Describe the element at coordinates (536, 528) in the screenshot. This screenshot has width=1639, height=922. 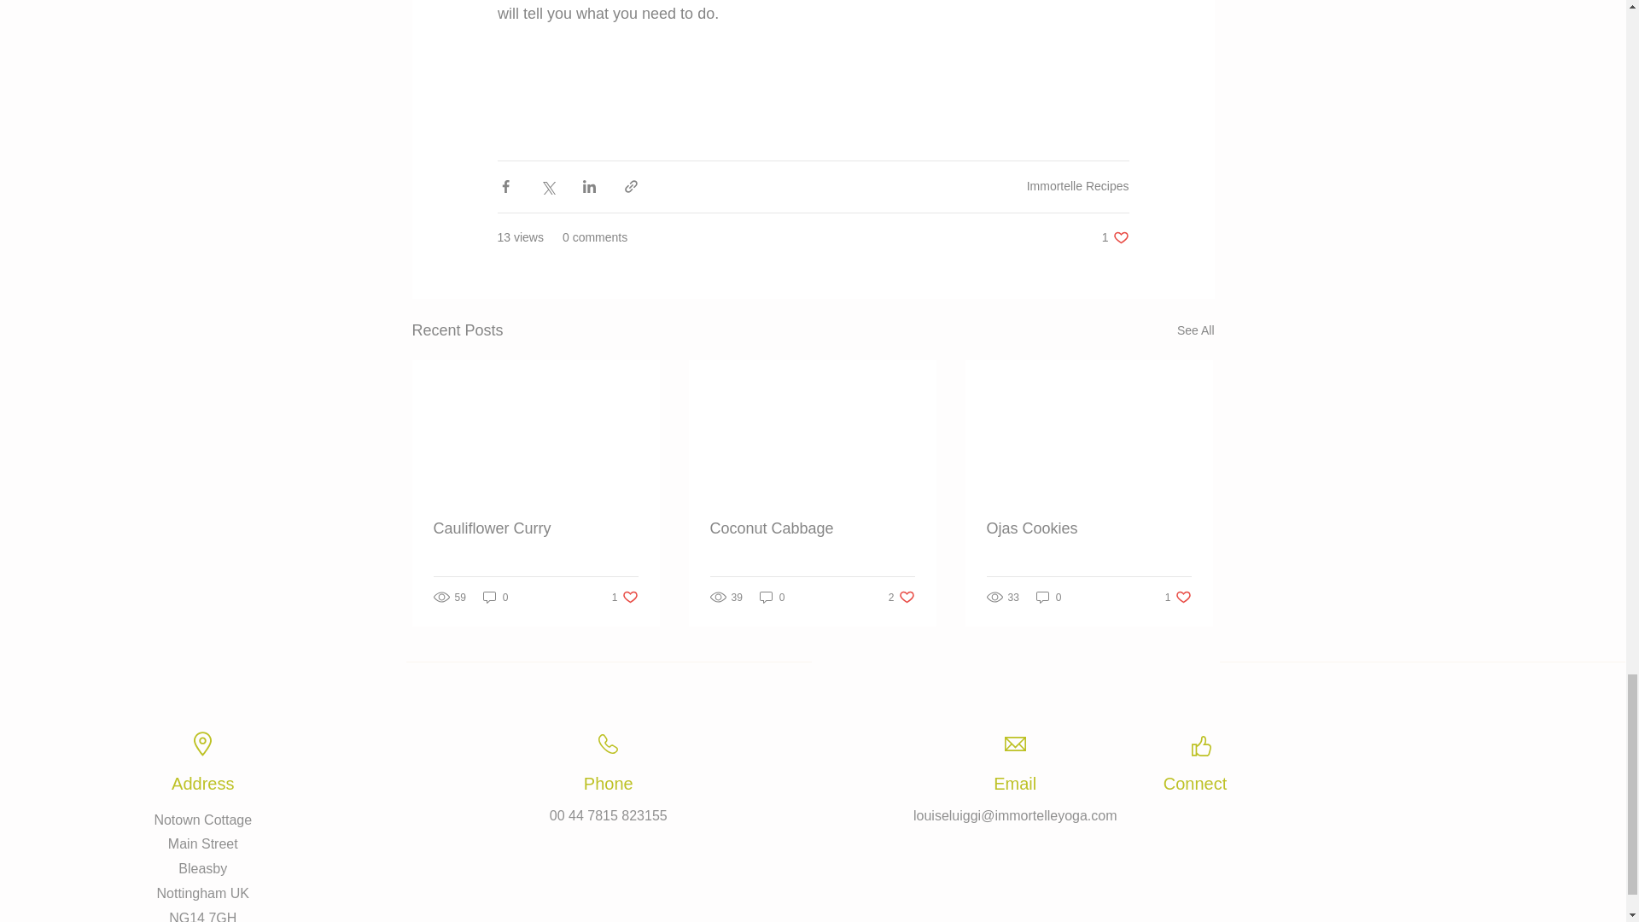
I see `Cauliflower Curry` at that location.